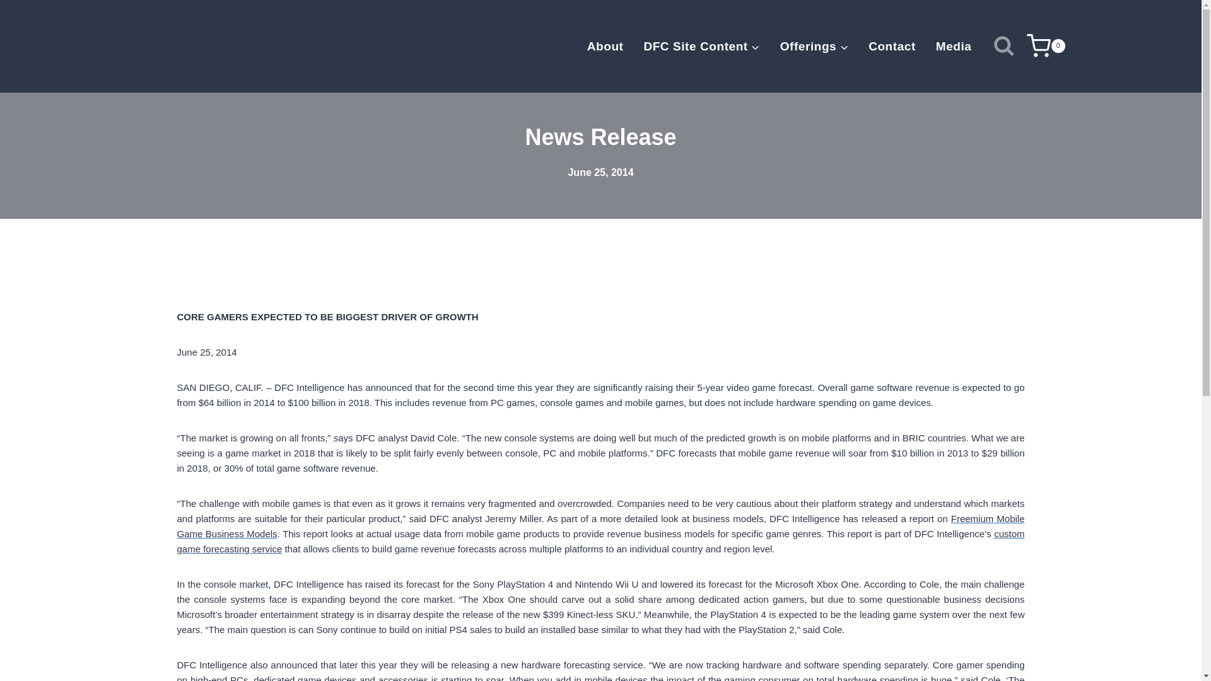 The height and width of the screenshot is (681, 1211). What do you see at coordinates (701, 46) in the screenshot?
I see `DFC Site Content` at bounding box center [701, 46].